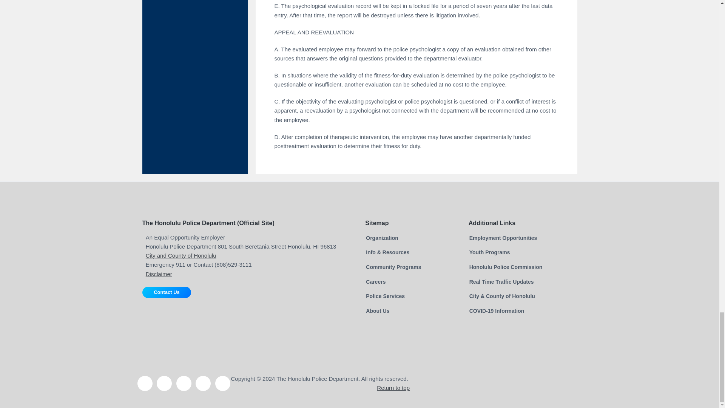  What do you see at coordinates (501, 282) in the screenshot?
I see `Real Time Traffic Updates` at bounding box center [501, 282].